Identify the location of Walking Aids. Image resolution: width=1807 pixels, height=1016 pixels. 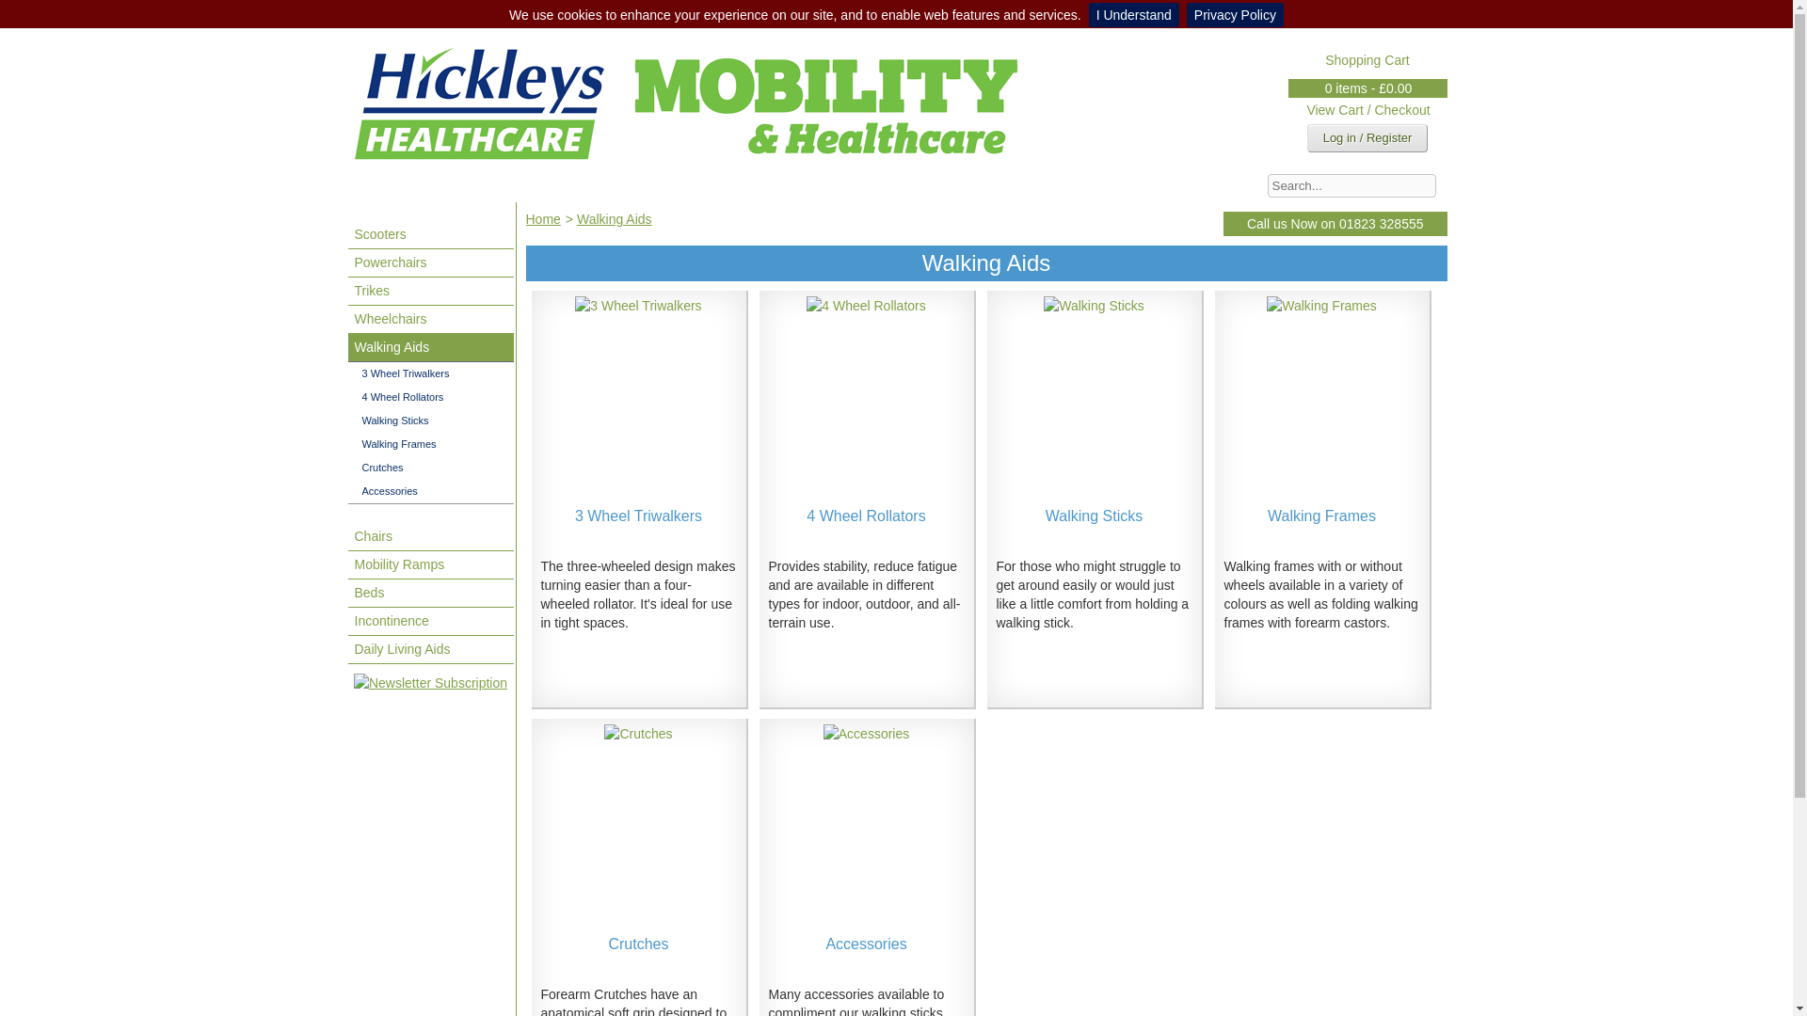
(431, 348).